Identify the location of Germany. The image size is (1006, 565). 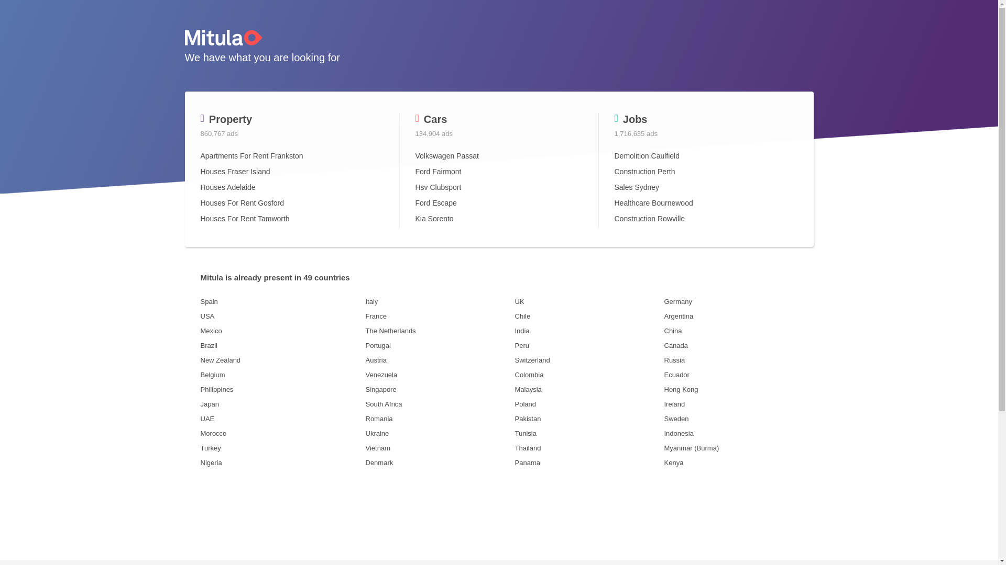
(731, 302).